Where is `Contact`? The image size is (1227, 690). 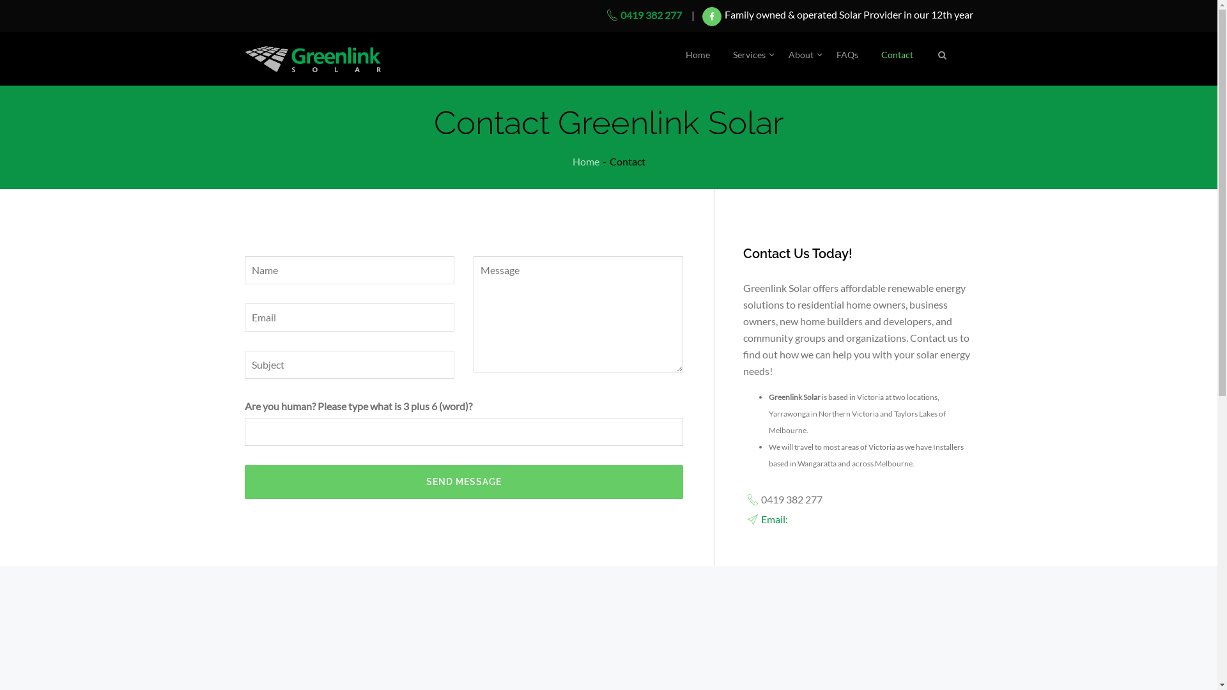
Contact is located at coordinates (897, 55).